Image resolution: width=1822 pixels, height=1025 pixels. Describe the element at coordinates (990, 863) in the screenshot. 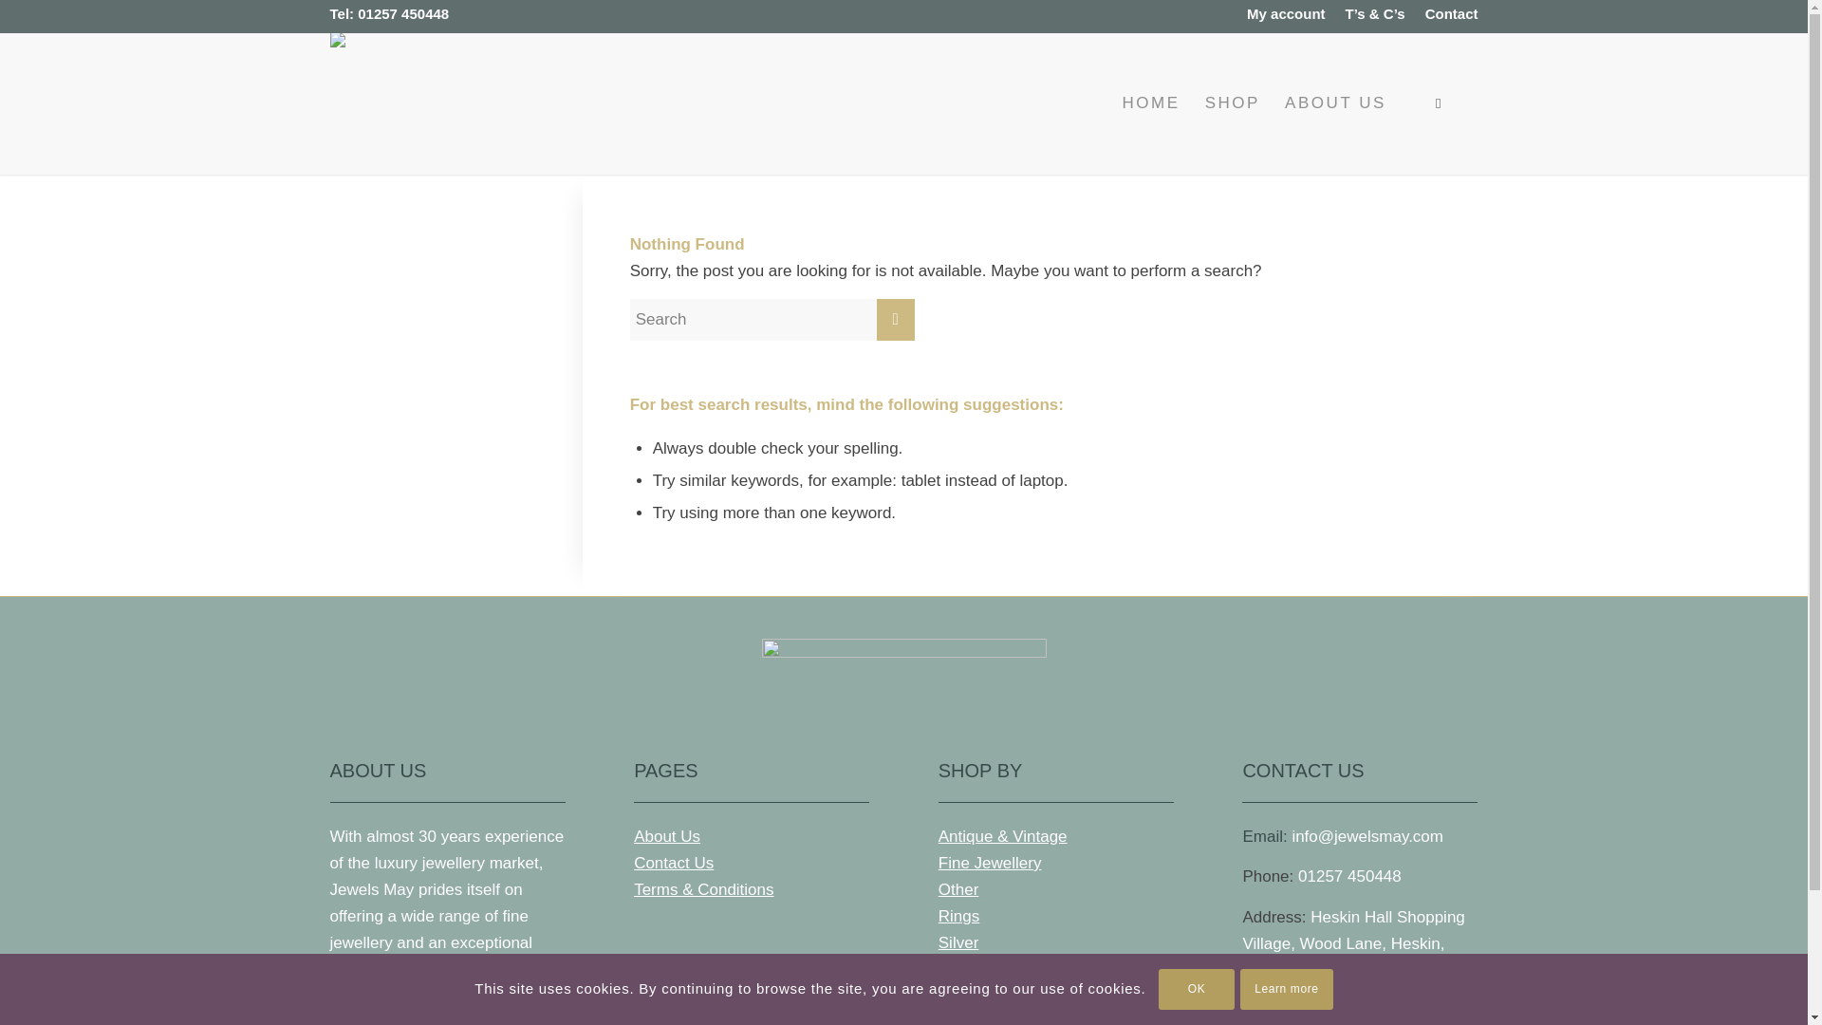

I see `Fine Jewellery` at that location.